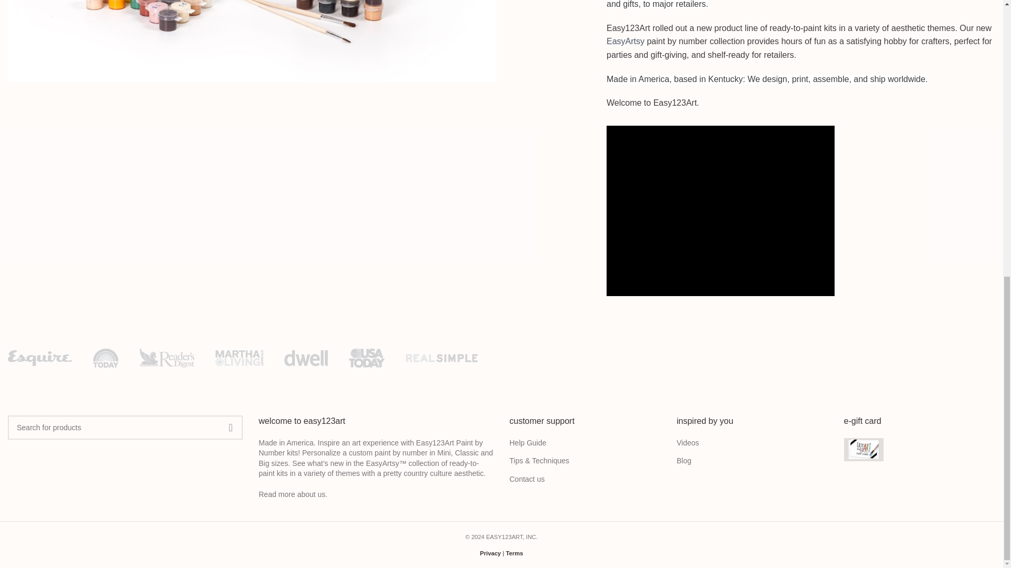  What do you see at coordinates (312, 494) in the screenshot?
I see `about us.` at bounding box center [312, 494].